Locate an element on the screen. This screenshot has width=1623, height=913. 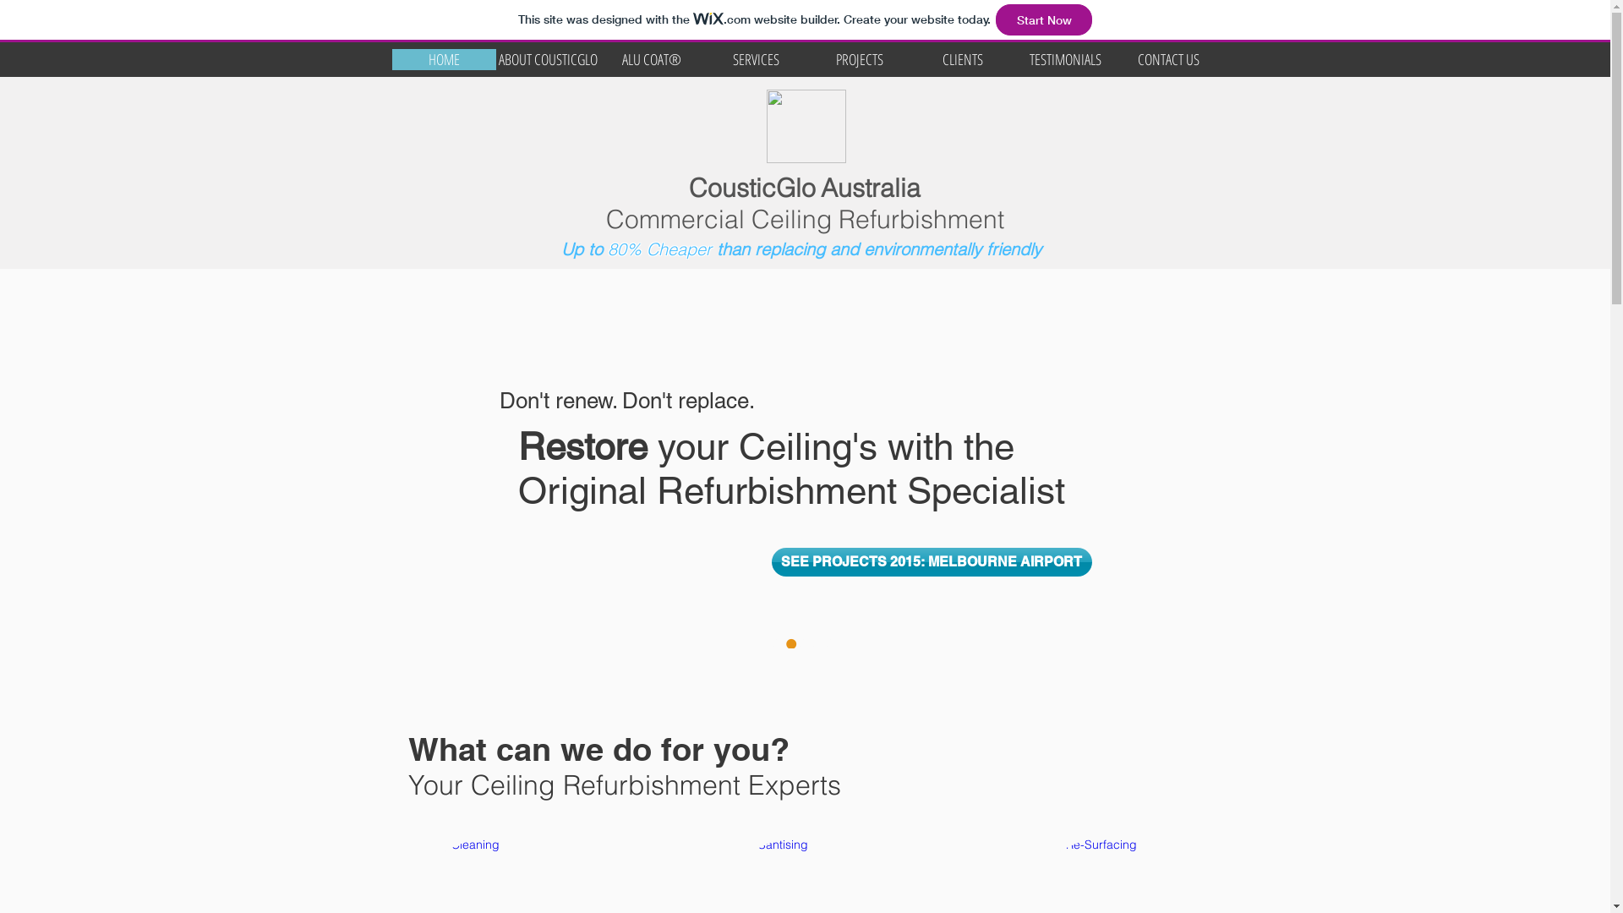
CONTACT US is located at coordinates (1169, 59).